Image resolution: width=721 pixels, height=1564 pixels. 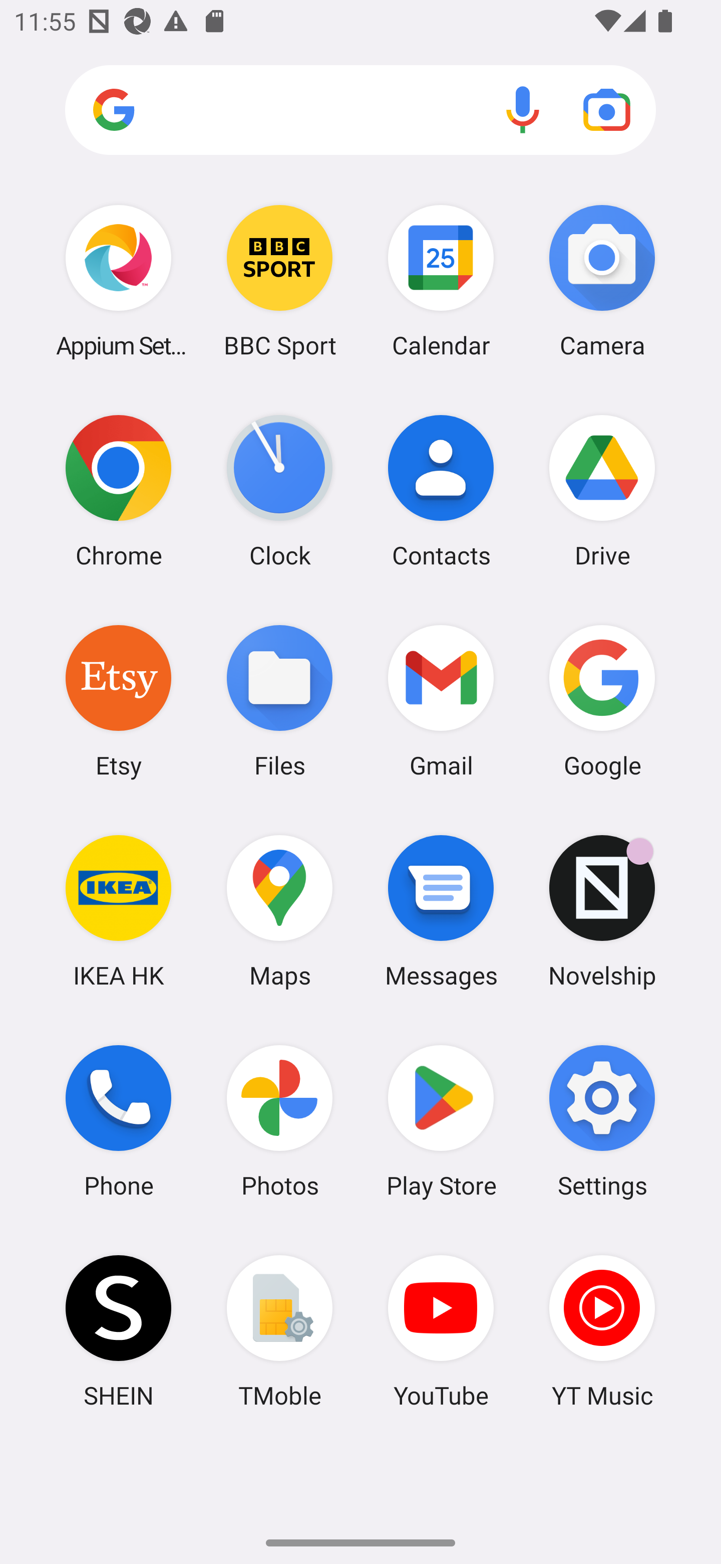 I want to click on Chrome, so click(x=118, y=491).